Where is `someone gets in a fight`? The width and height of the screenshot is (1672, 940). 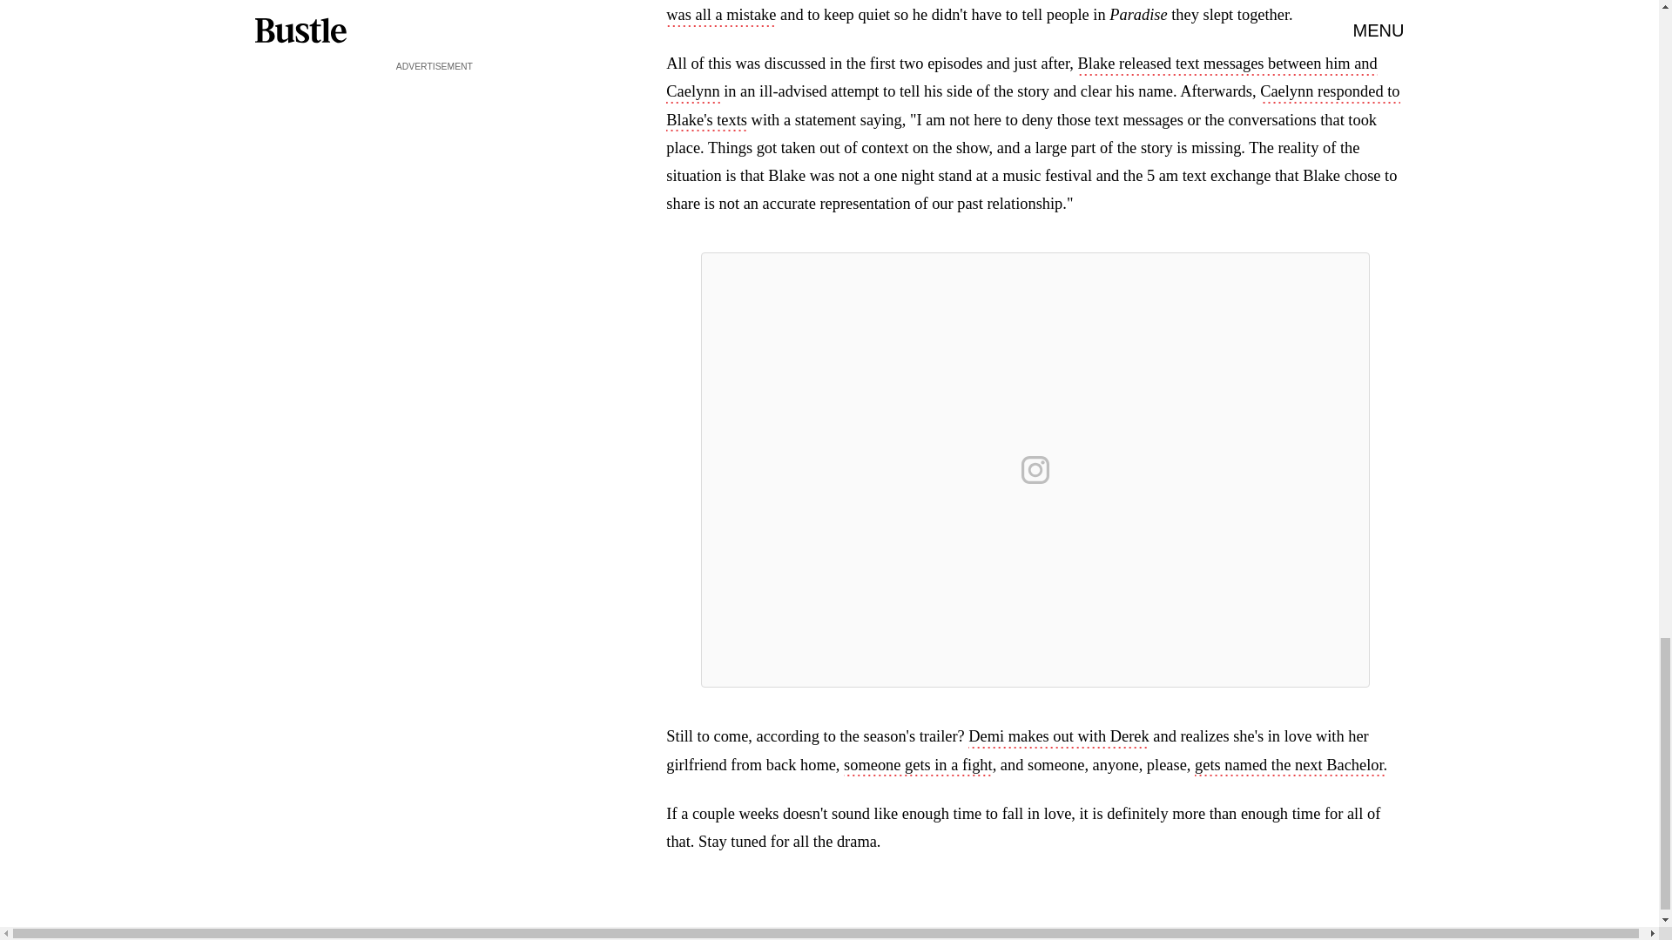
someone gets in a fight is located at coordinates (918, 767).